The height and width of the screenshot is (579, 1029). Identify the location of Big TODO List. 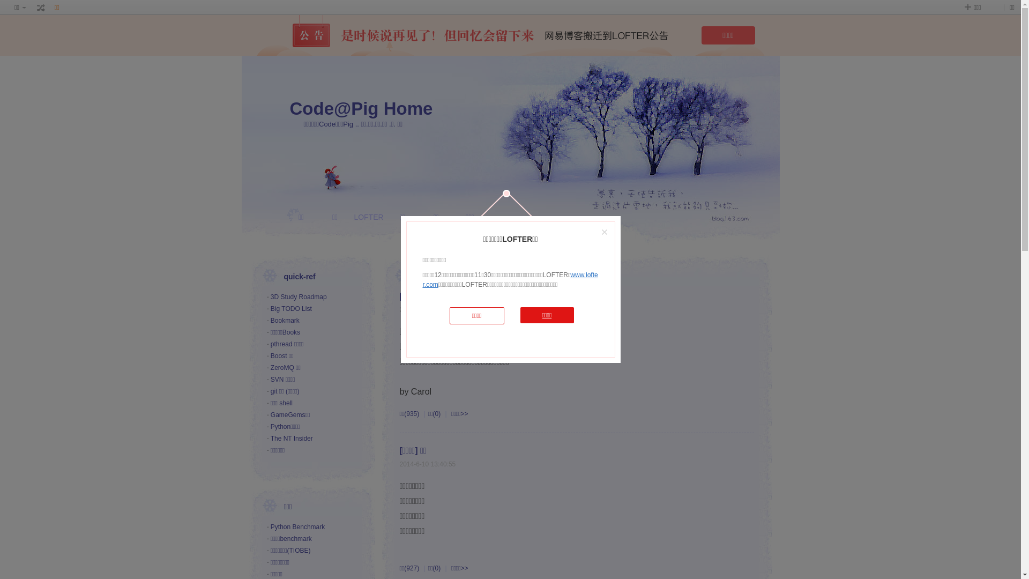
(291, 309).